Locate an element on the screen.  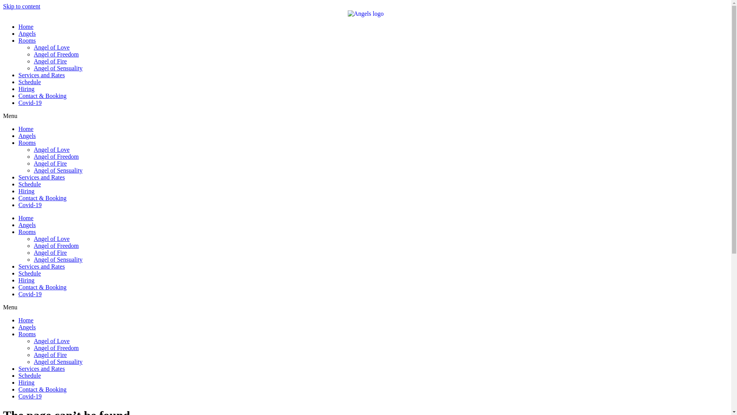
Angels is located at coordinates (27, 225).